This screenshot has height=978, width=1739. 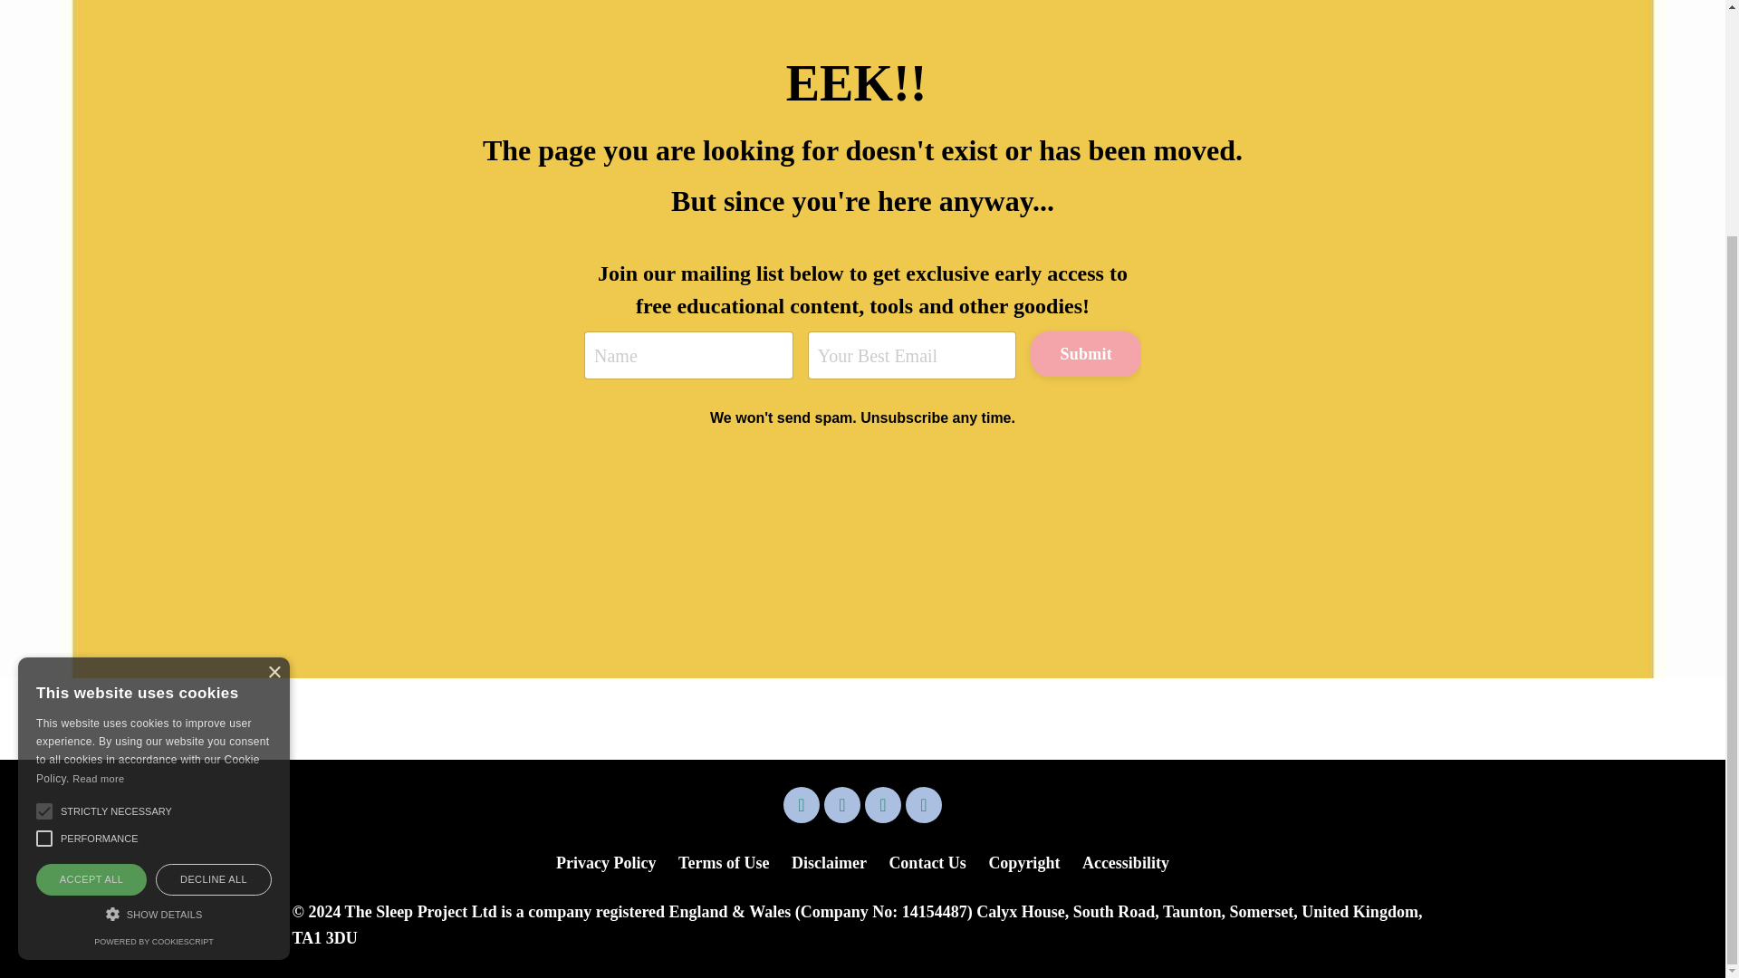 What do you see at coordinates (1085, 353) in the screenshot?
I see `Submit` at bounding box center [1085, 353].